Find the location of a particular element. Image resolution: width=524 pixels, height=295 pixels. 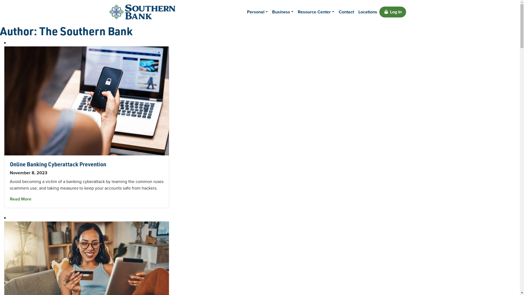

Log In is located at coordinates (393, 12).